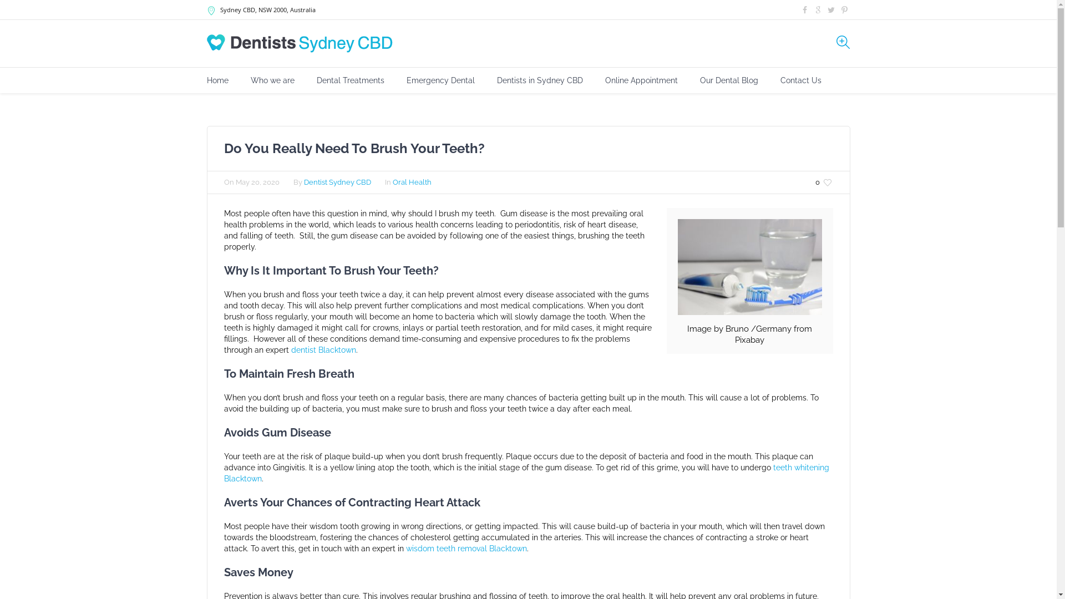 Image resolution: width=1065 pixels, height=599 pixels. Describe the element at coordinates (800, 80) in the screenshot. I see `Contact Us` at that location.